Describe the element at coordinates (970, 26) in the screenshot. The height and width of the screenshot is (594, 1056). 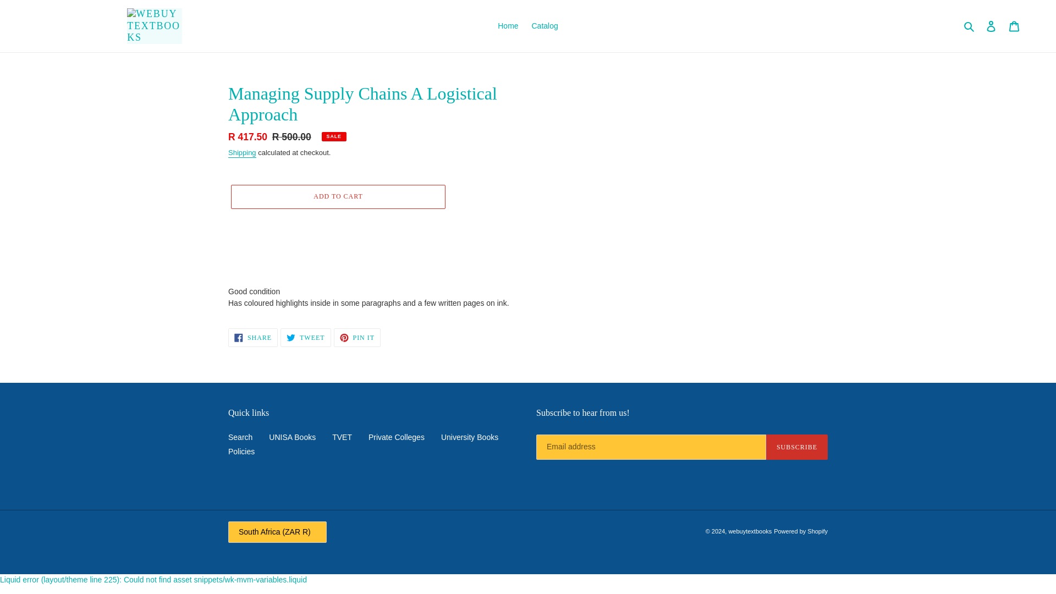
I see `Private Colleges` at that location.